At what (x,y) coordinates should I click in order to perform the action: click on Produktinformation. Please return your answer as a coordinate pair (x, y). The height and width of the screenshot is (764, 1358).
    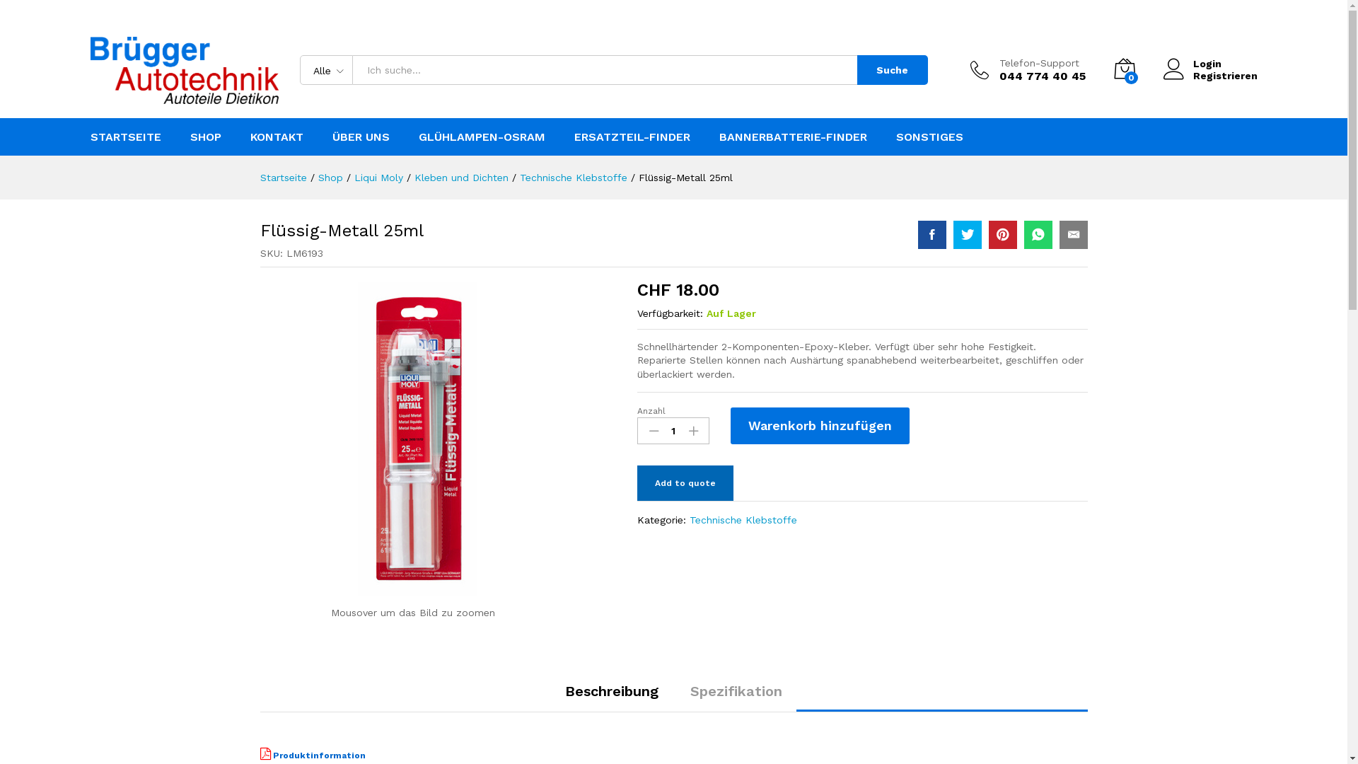
    Looking at the image, I should click on (313, 756).